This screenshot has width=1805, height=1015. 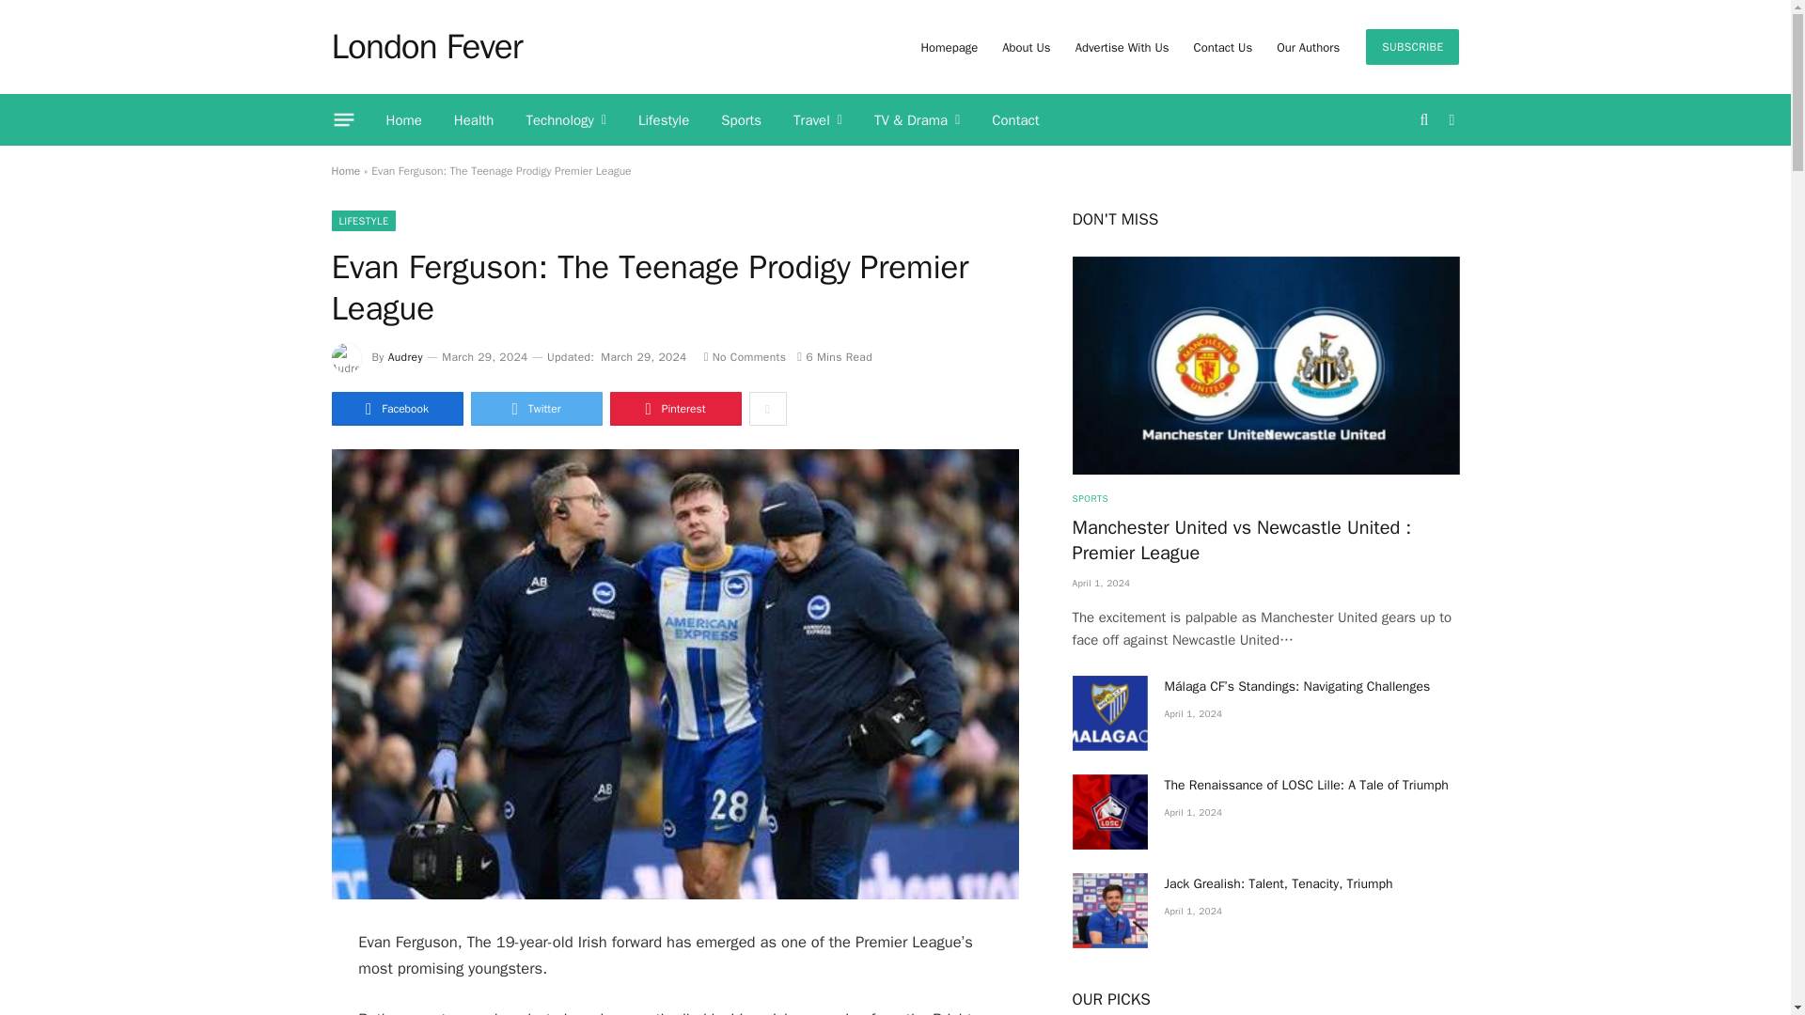 What do you see at coordinates (1412, 47) in the screenshot?
I see `SUBSCRIBE` at bounding box center [1412, 47].